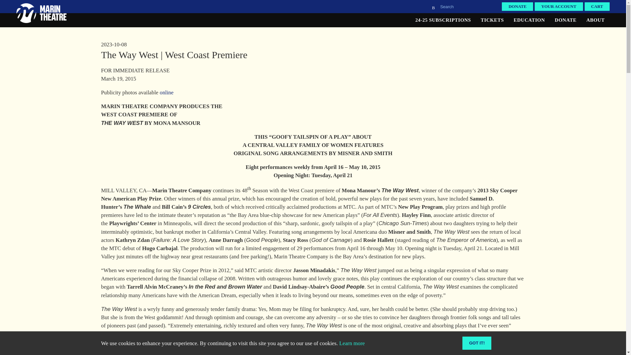 The width and height of the screenshot is (631, 355). Describe the element at coordinates (529, 20) in the screenshot. I see `EDUCATION` at that location.